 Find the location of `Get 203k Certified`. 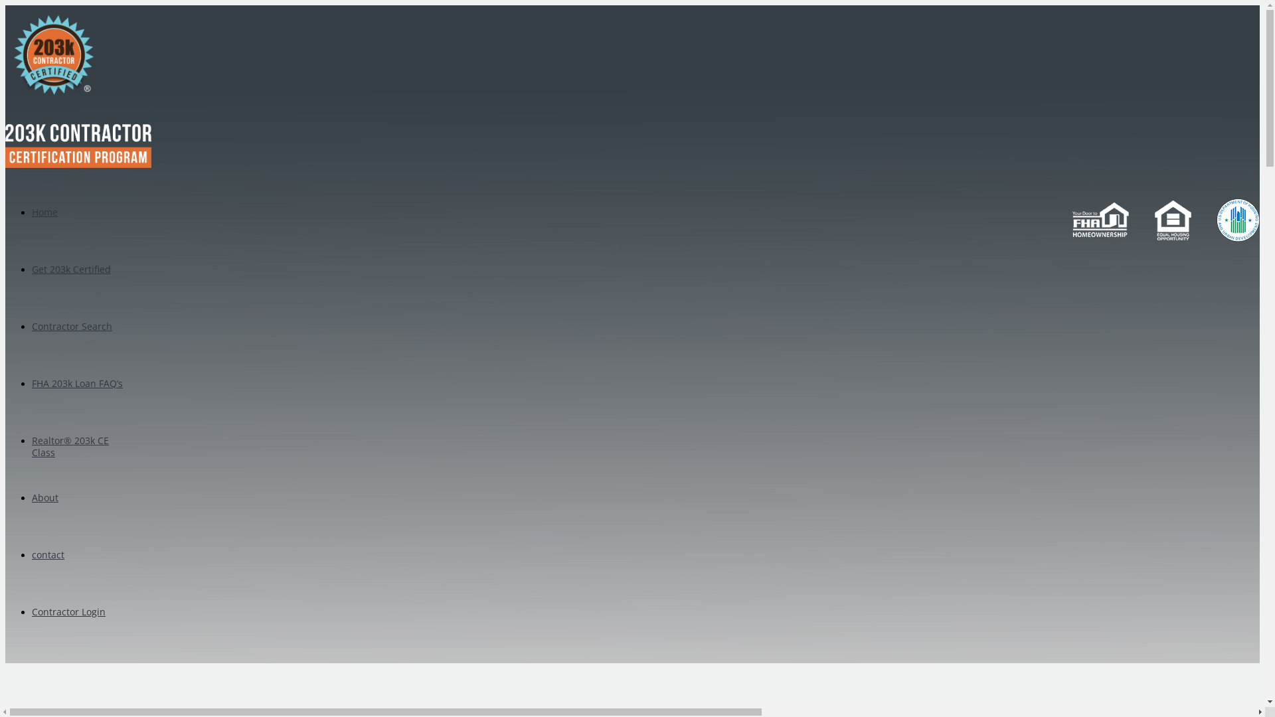

Get 203k Certified is located at coordinates (72, 270).